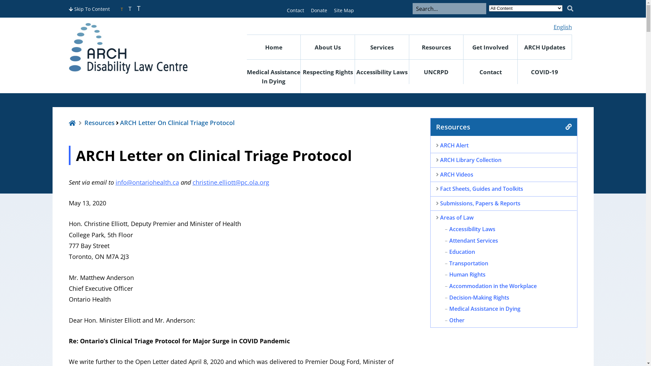 This screenshot has height=366, width=651. Describe the element at coordinates (485, 309) in the screenshot. I see `Medical Assistance in Dying` at that location.